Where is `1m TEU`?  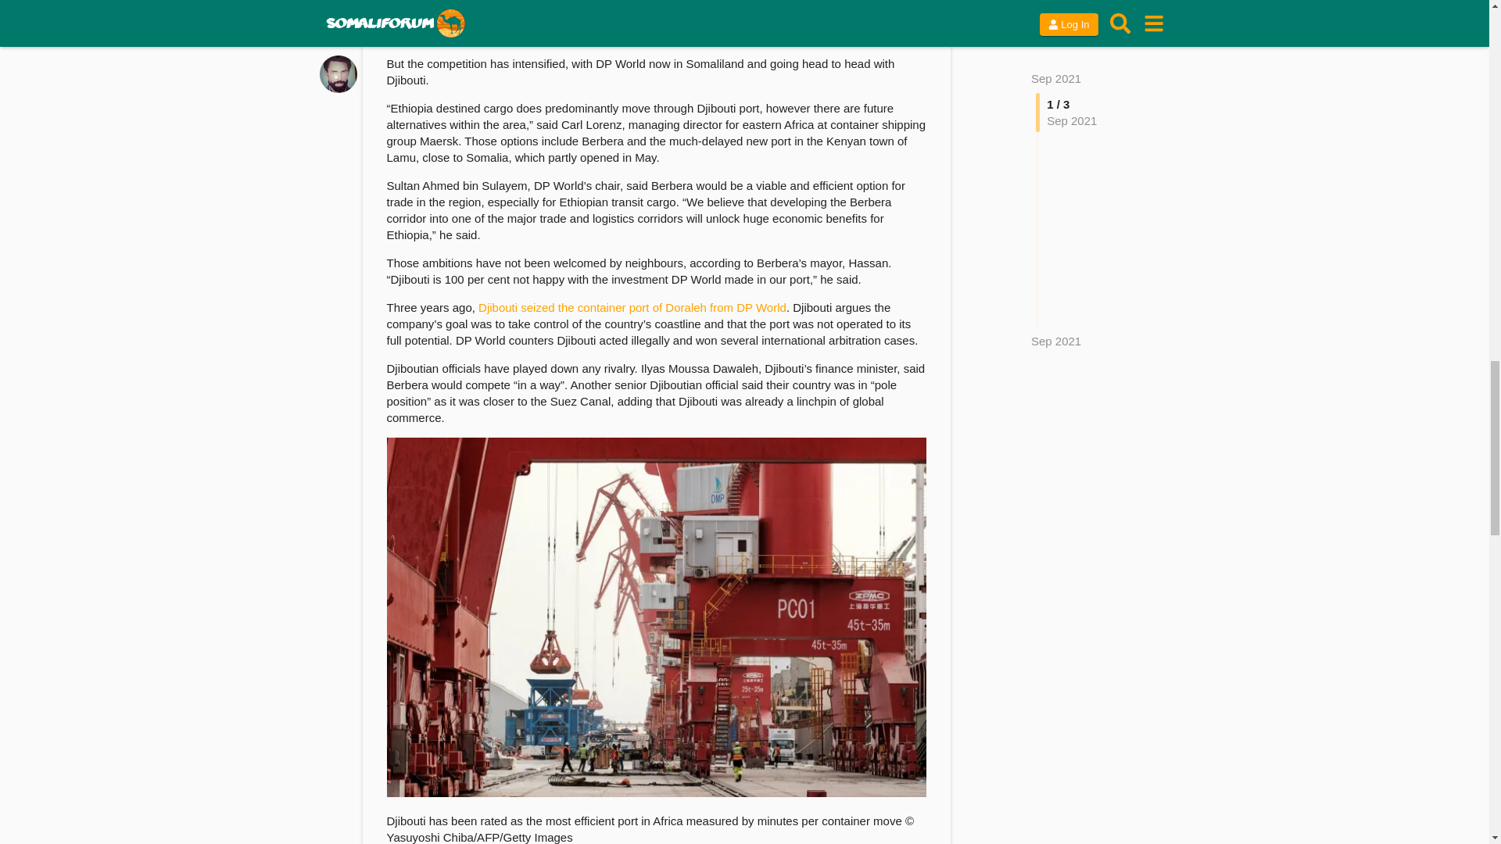
1m TEU is located at coordinates (647, 27).